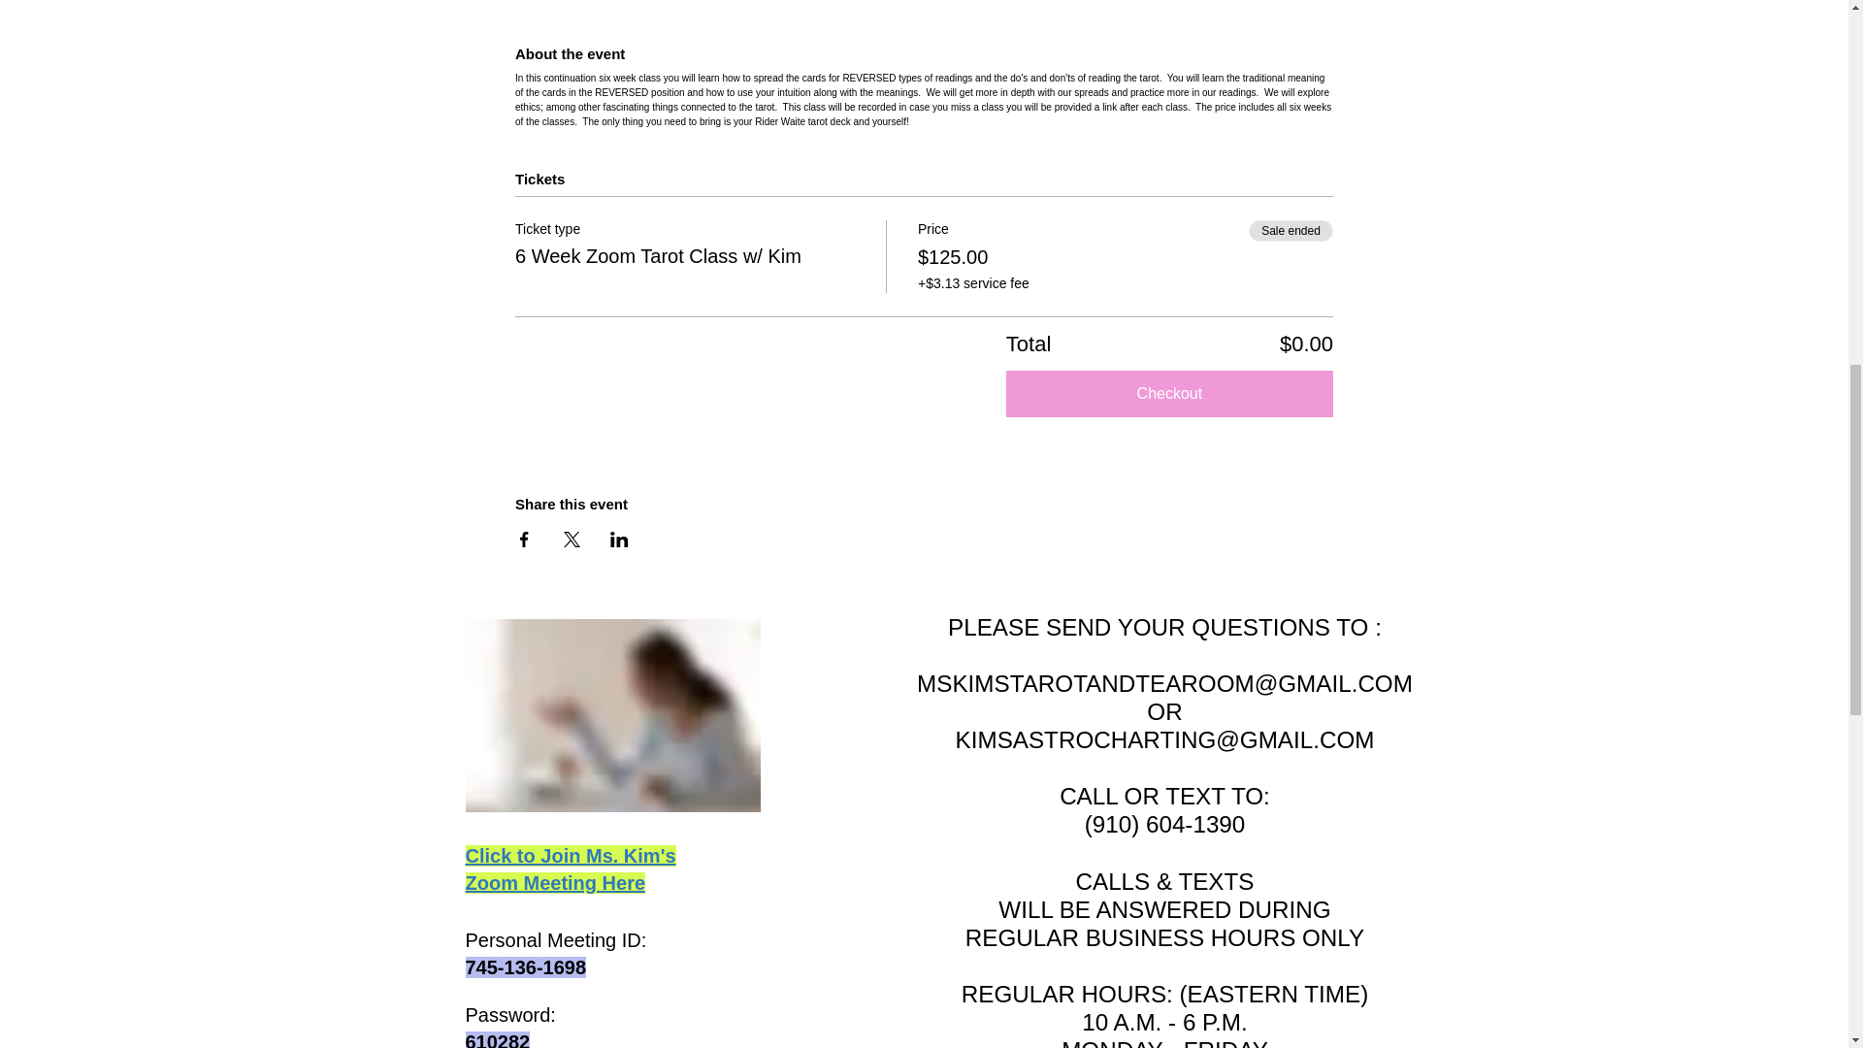 The image size is (1863, 1048). What do you see at coordinates (613, 716) in the screenshot?
I see `Virtual Meeting` at bounding box center [613, 716].